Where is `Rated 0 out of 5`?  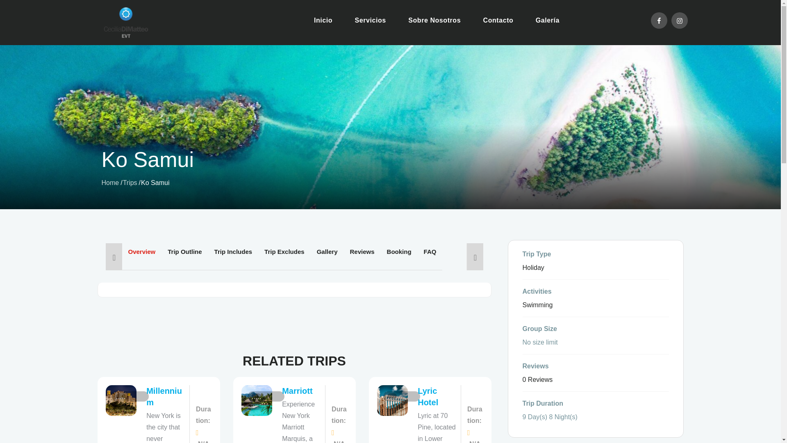 Rated 0 out of 5 is located at coordinates (403, 396).